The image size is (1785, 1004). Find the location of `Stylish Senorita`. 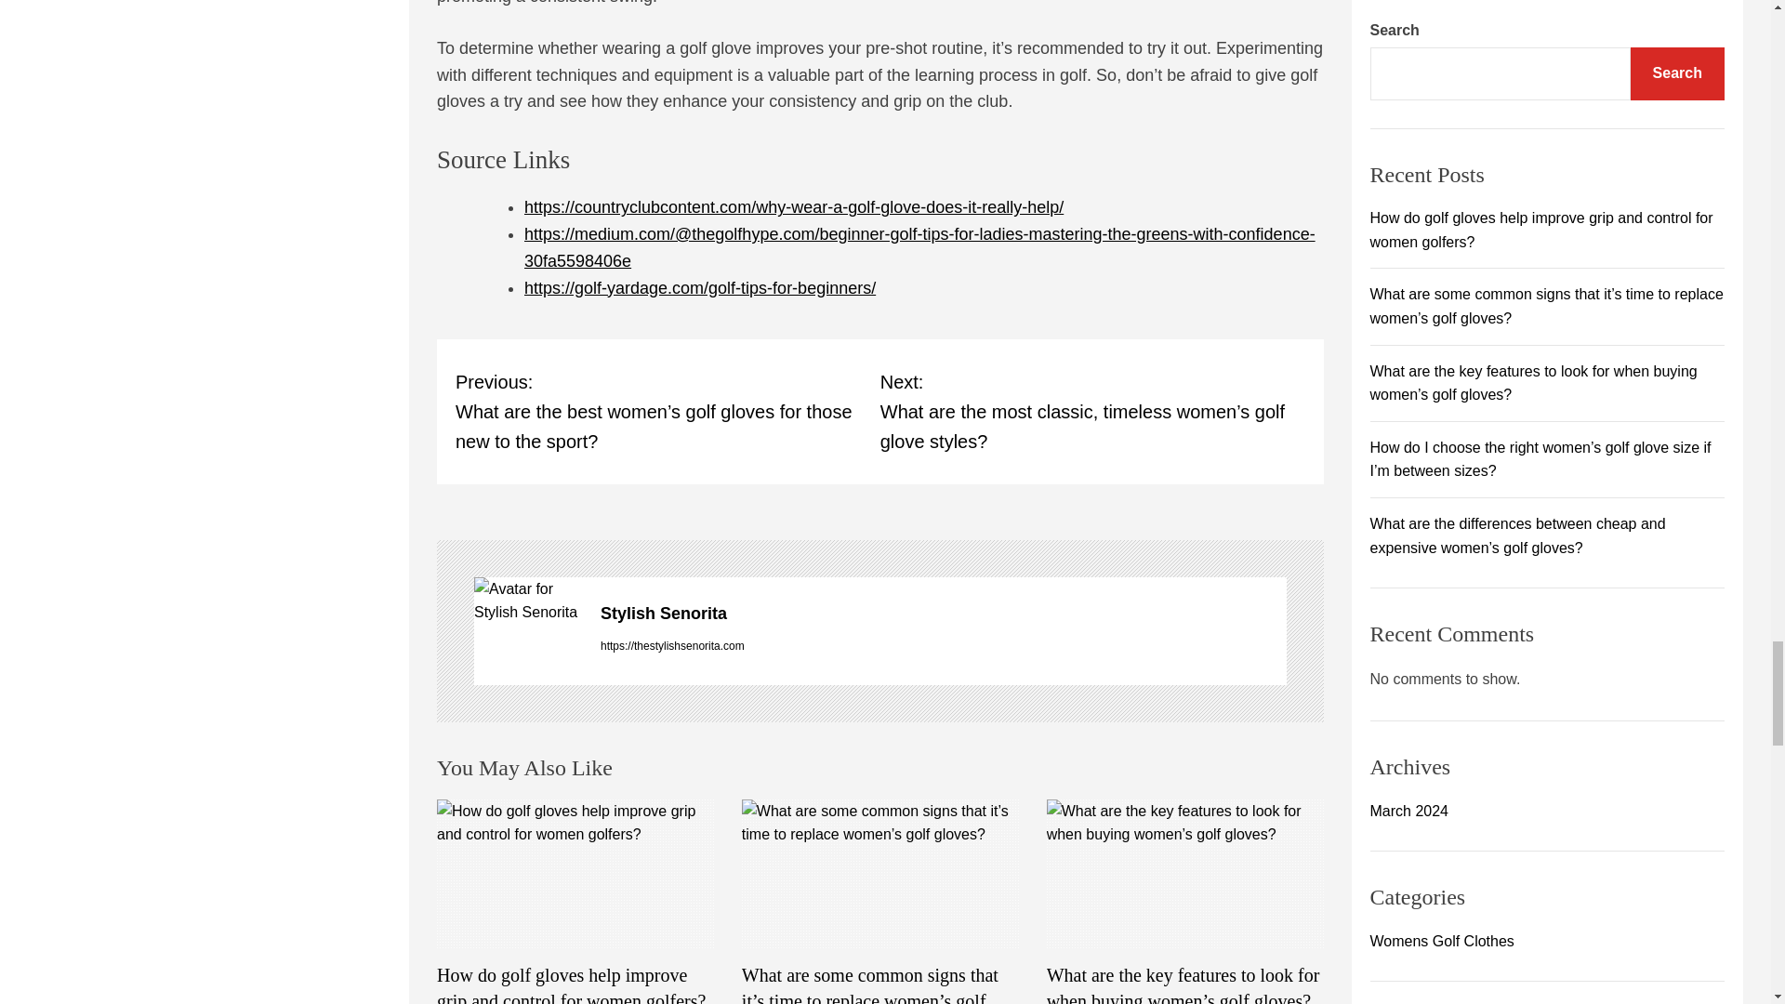

Stylish Senorita is located at coordinates (528, 599).